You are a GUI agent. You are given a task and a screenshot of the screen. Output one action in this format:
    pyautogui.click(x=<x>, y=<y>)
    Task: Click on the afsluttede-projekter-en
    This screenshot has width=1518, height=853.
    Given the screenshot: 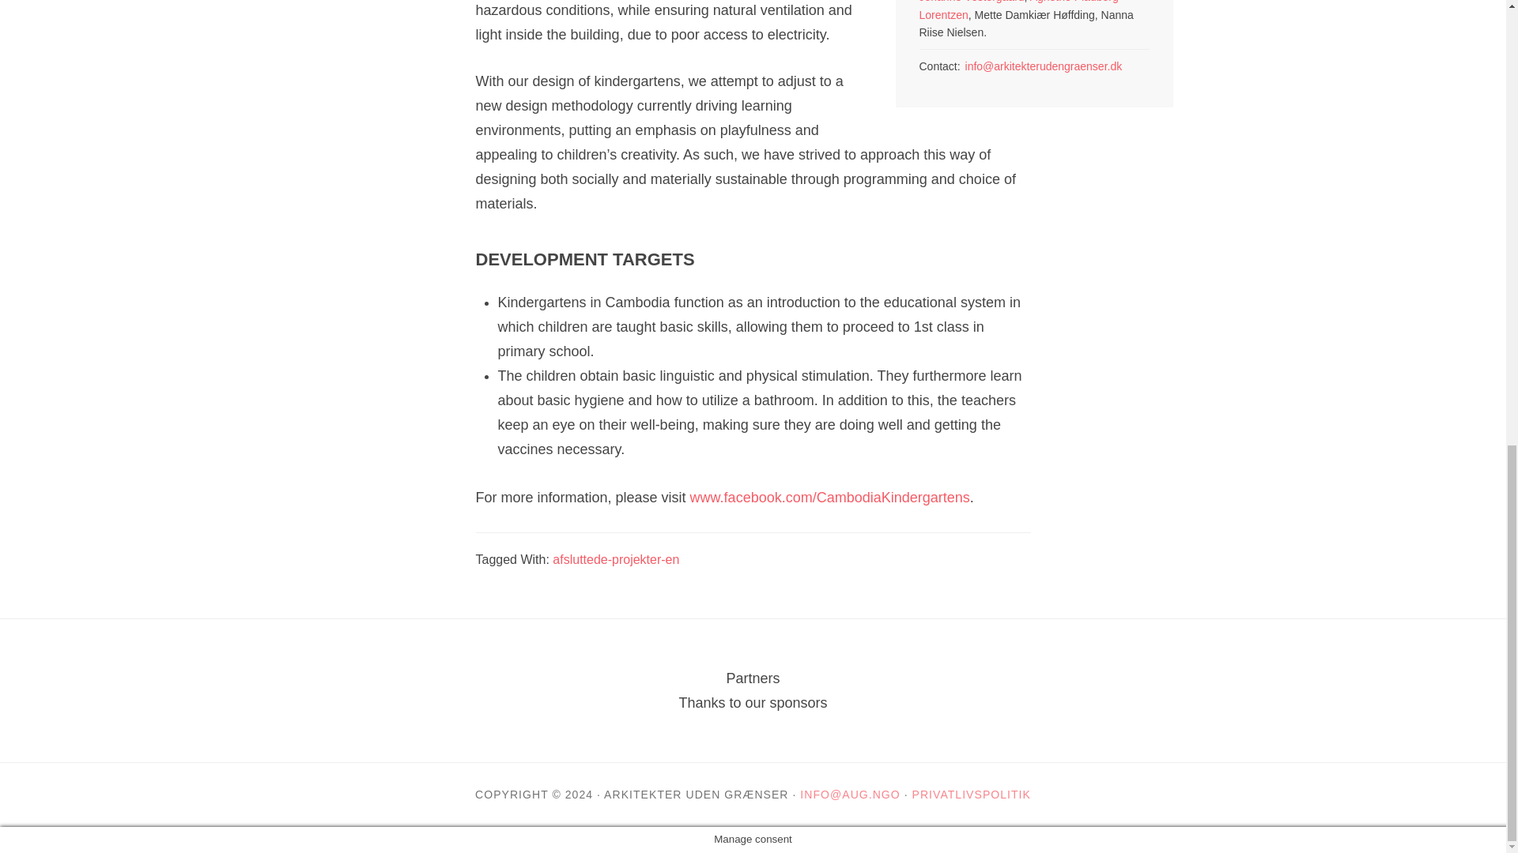 What is the action you would take?
    pyautogui.click(x=615, y=559)
    